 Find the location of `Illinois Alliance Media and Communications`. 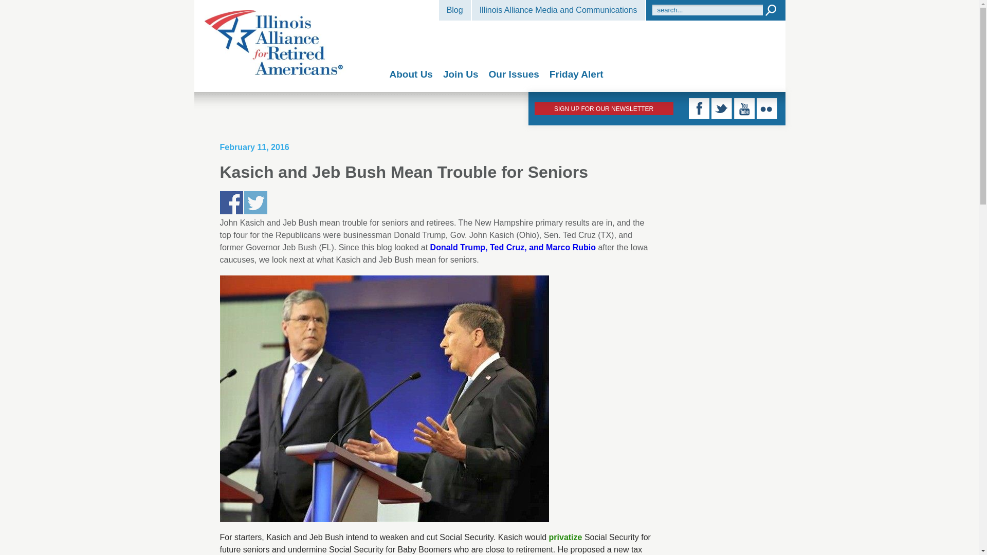

Illinois Alliance Media and Communications is located at coordinates (558, 10).